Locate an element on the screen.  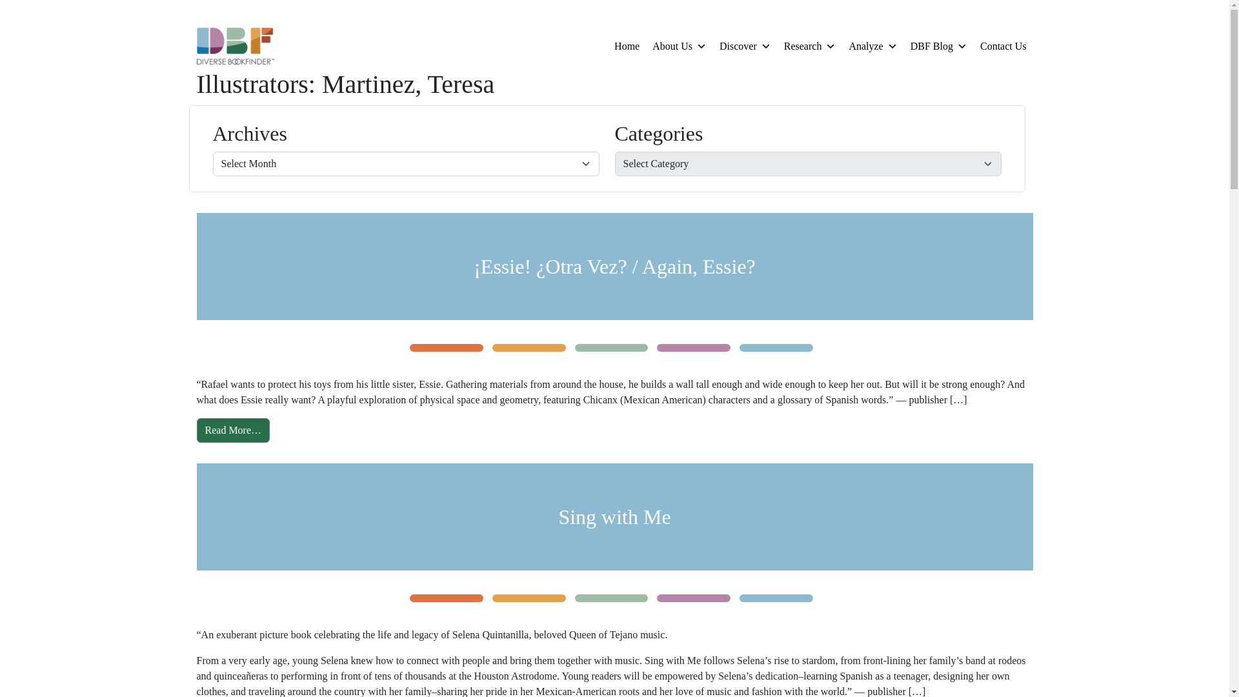
Sing with Me is located at coordinates (614, 516).